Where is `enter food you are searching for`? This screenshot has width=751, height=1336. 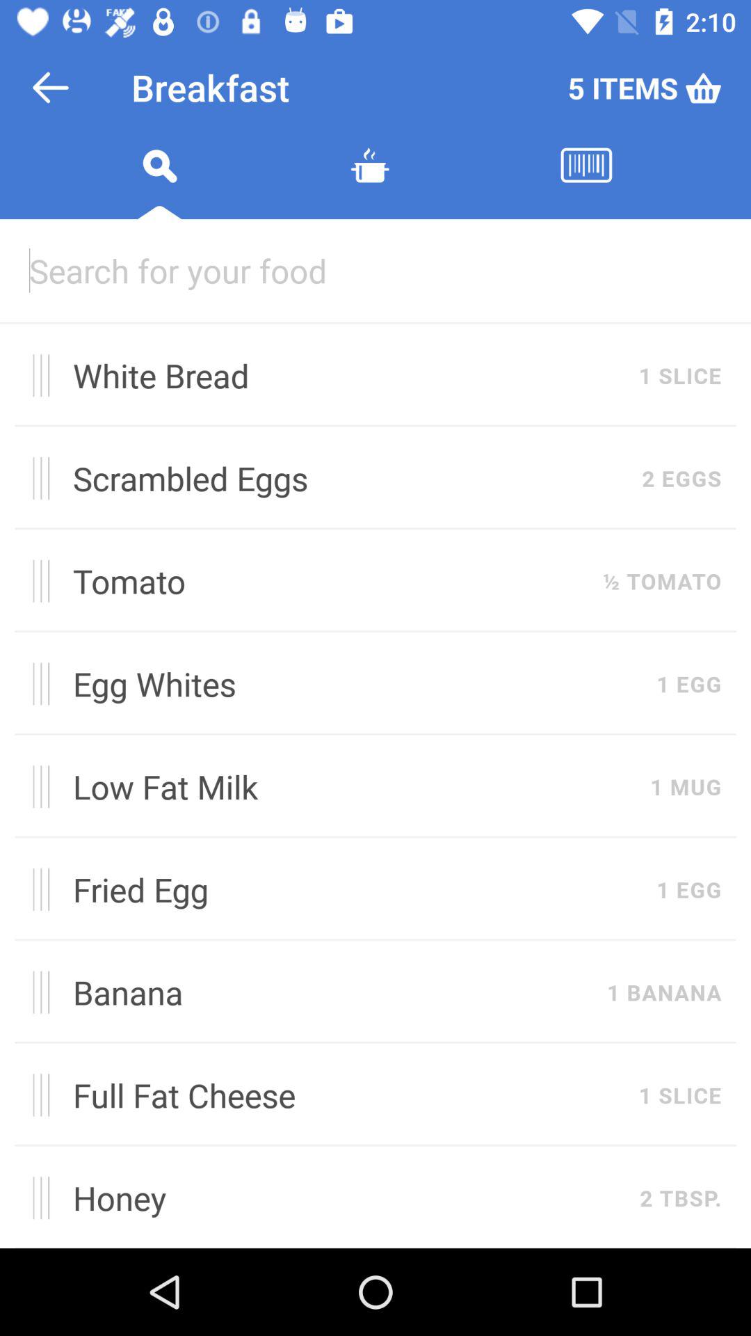 enter food you are searching for is located at coordinates (375, 270).